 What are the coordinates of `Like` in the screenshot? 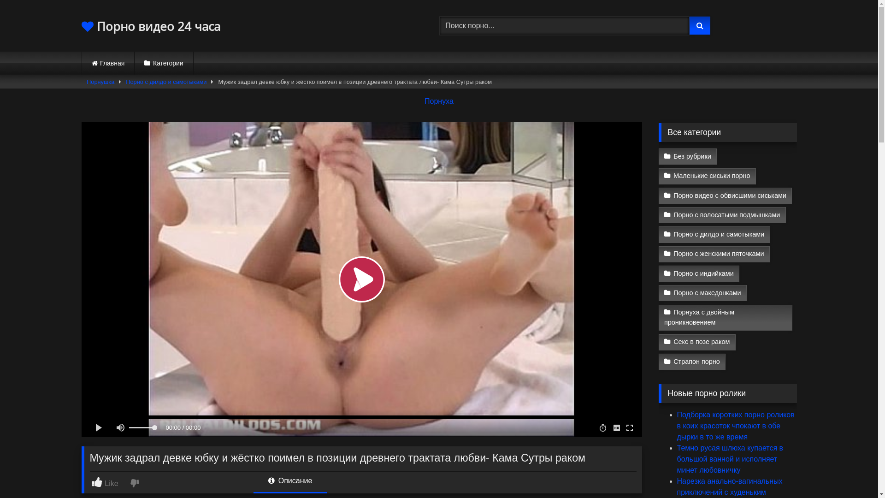 It's located at (110, 482).